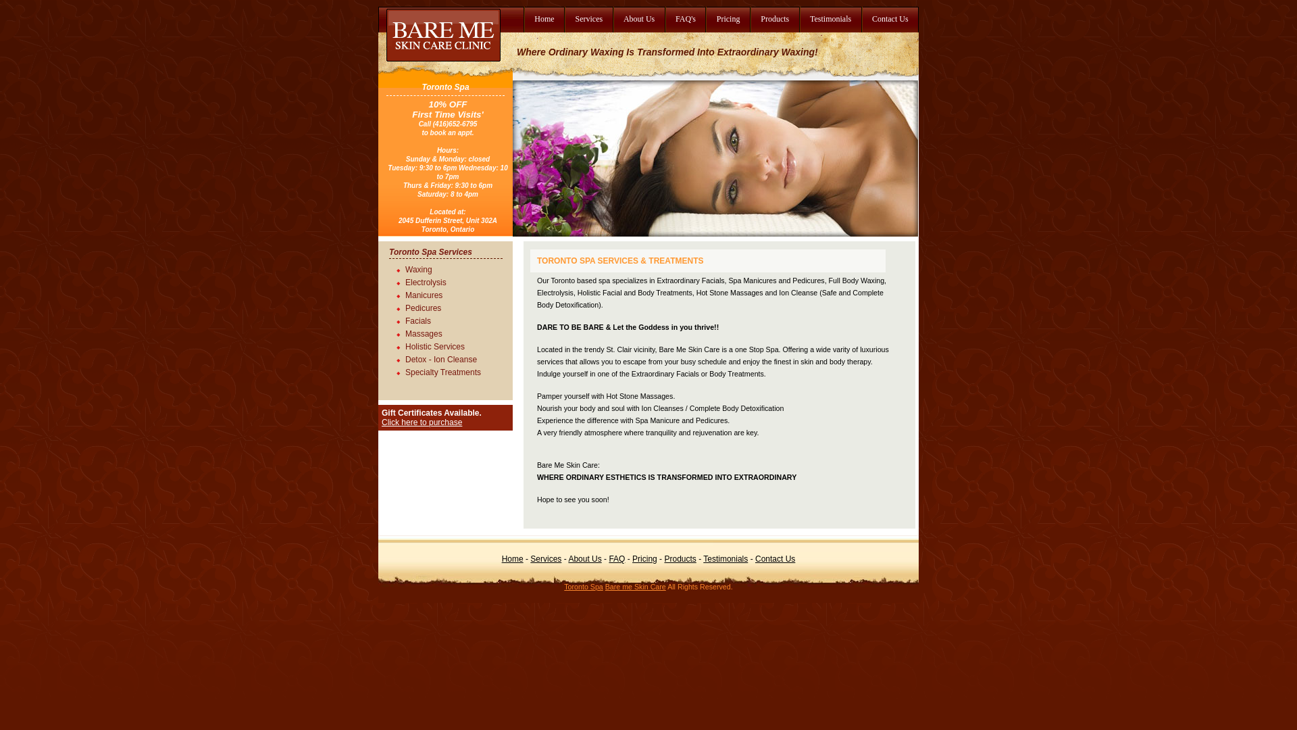 Image resolution: width=1297 pixels, height=730 pixels. What do you see at coordinates (585, 559) in the screenshot?
I see `About Us` at bounding box center [585, 559].